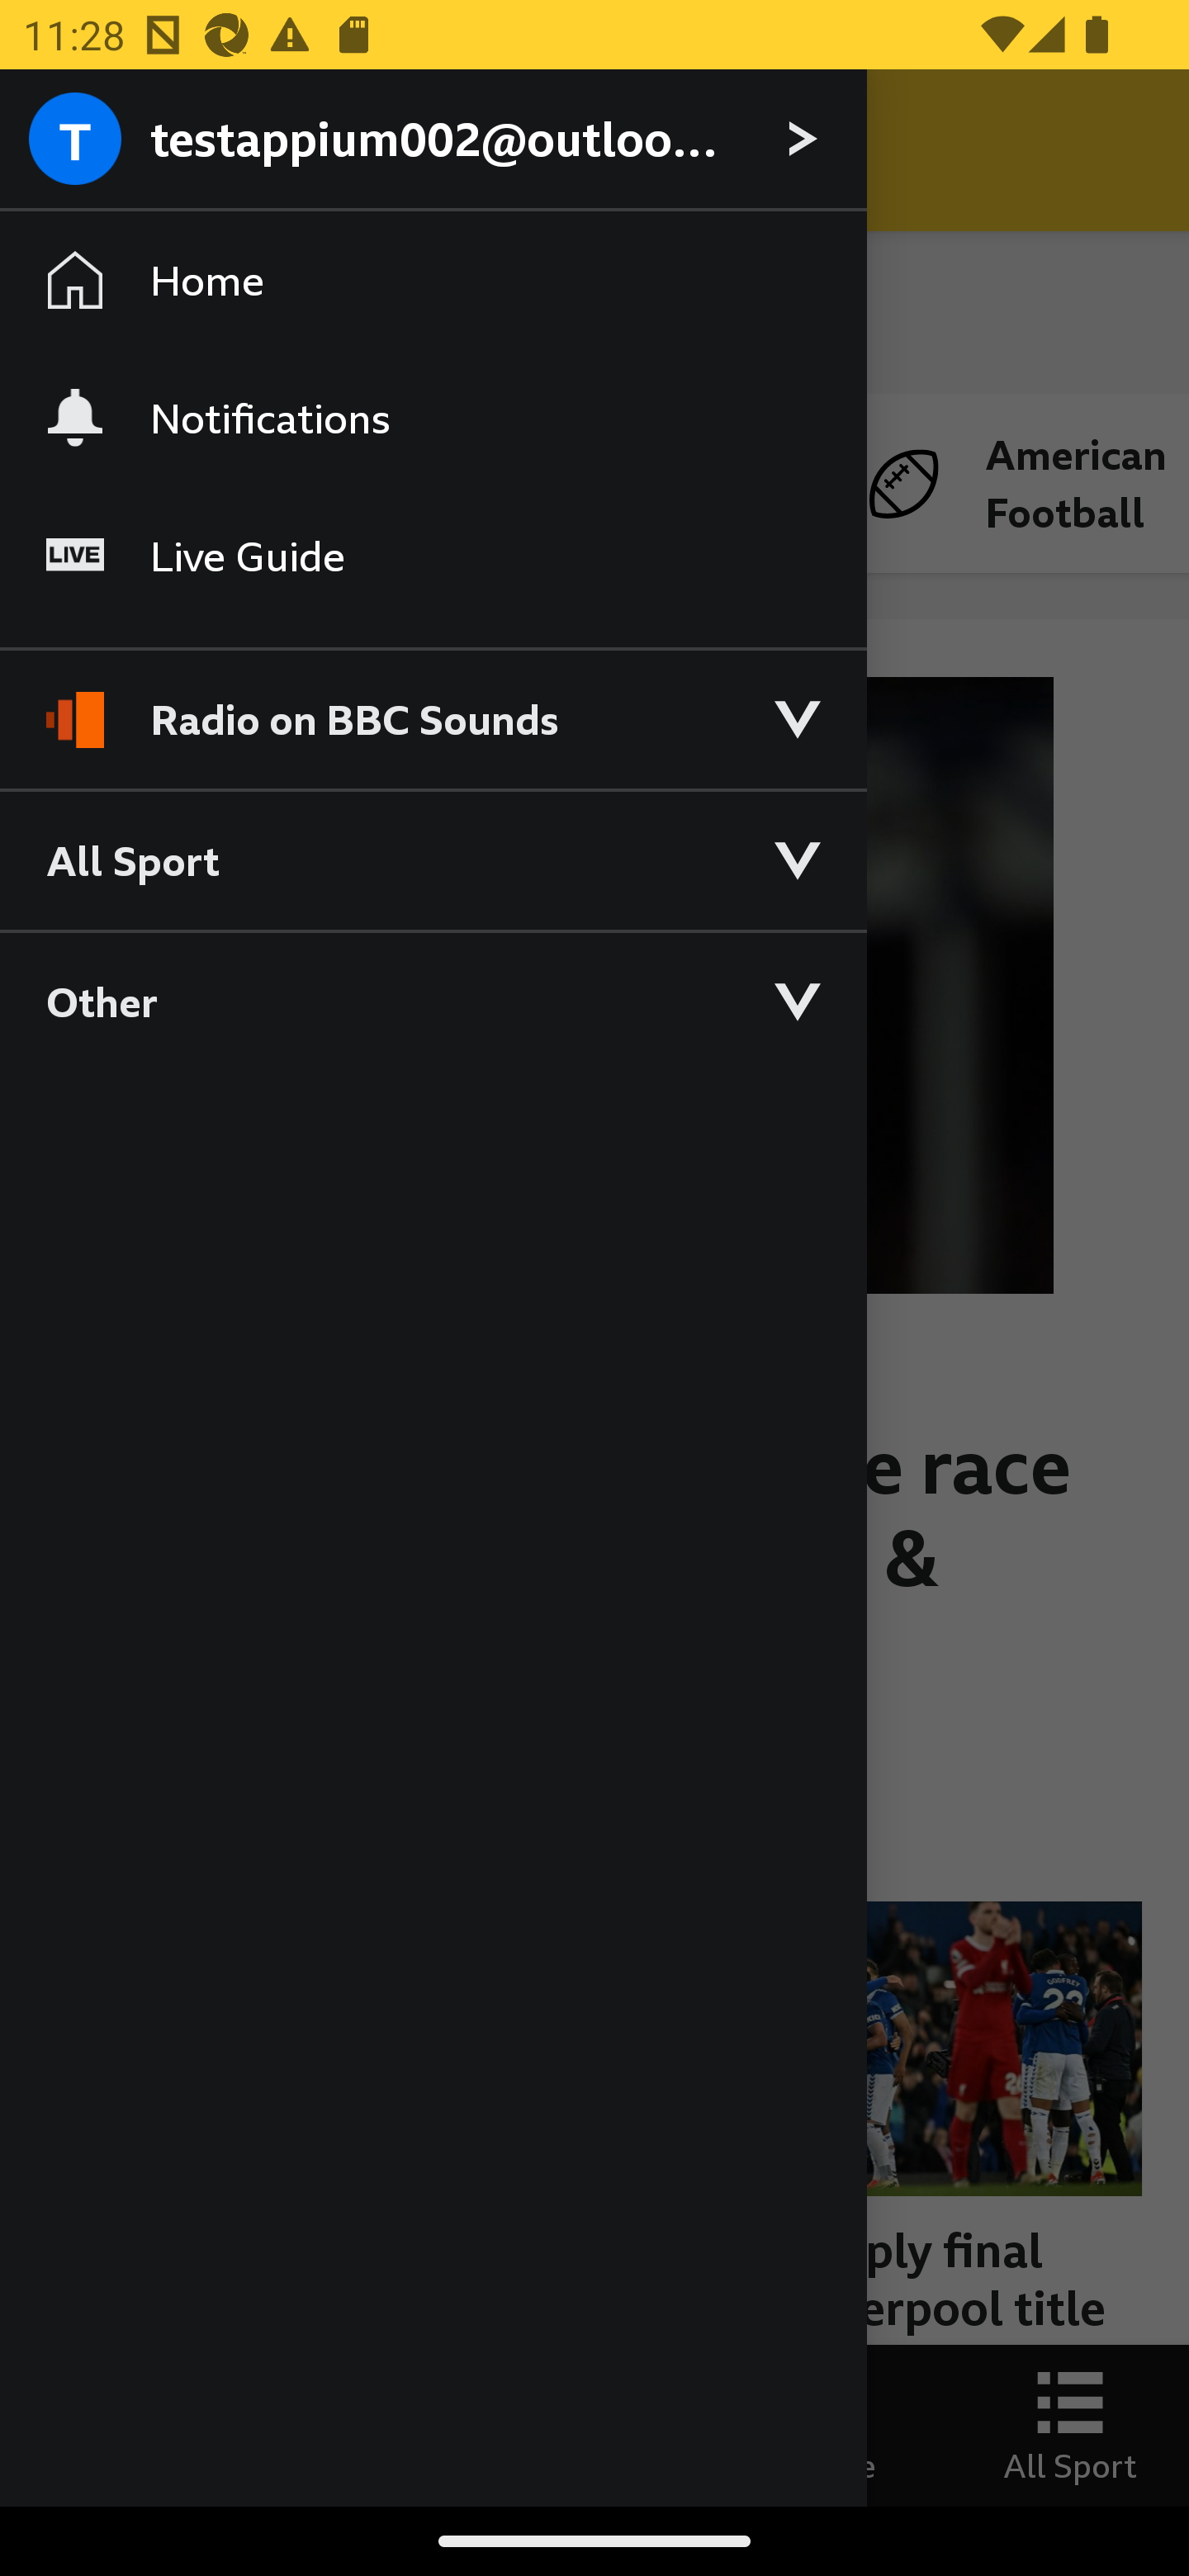 The width and height of the screenshot is (1189, 2576). Describe the element at coordinates (433, 140) in the screenshot. I see `testappium002@outlook.com` at that location.